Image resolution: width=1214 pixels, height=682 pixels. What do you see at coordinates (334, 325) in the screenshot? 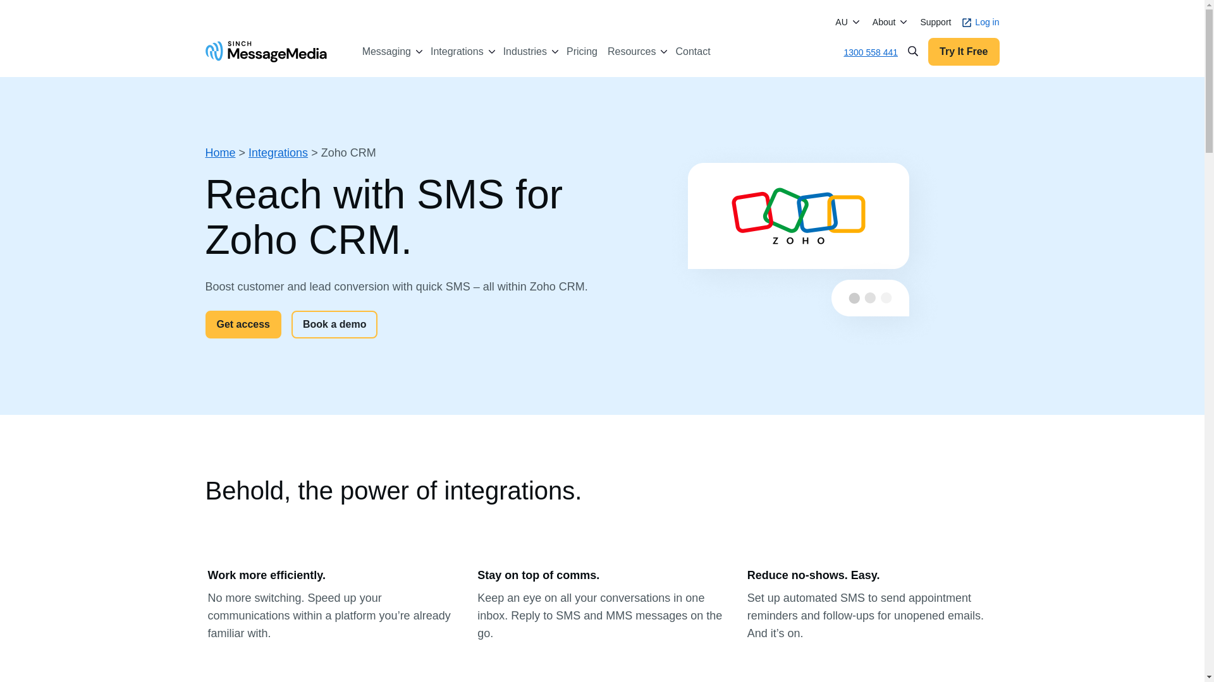
I see `Book a demo` at bounding box center [334, 325].